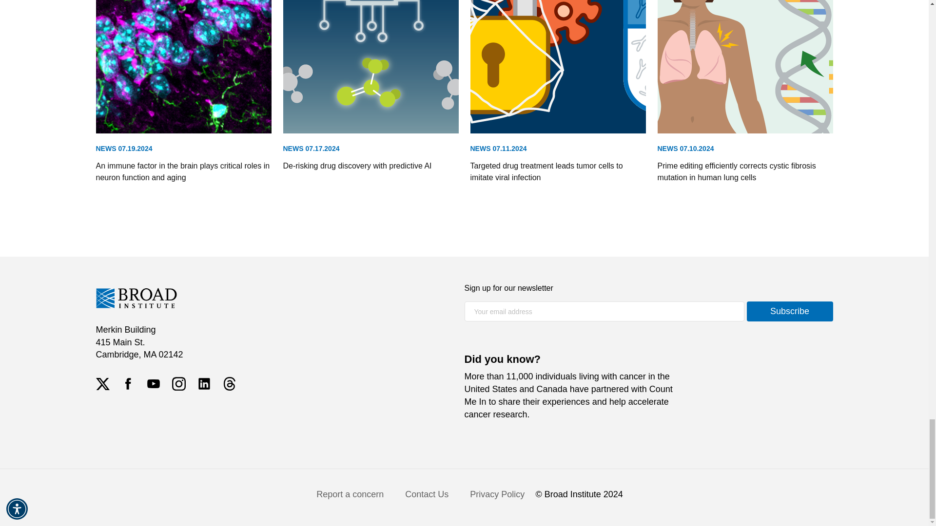 Image resolution: width=936 pixels, height=526 pixels. I want to click on Subscribe, so click(790, 311).